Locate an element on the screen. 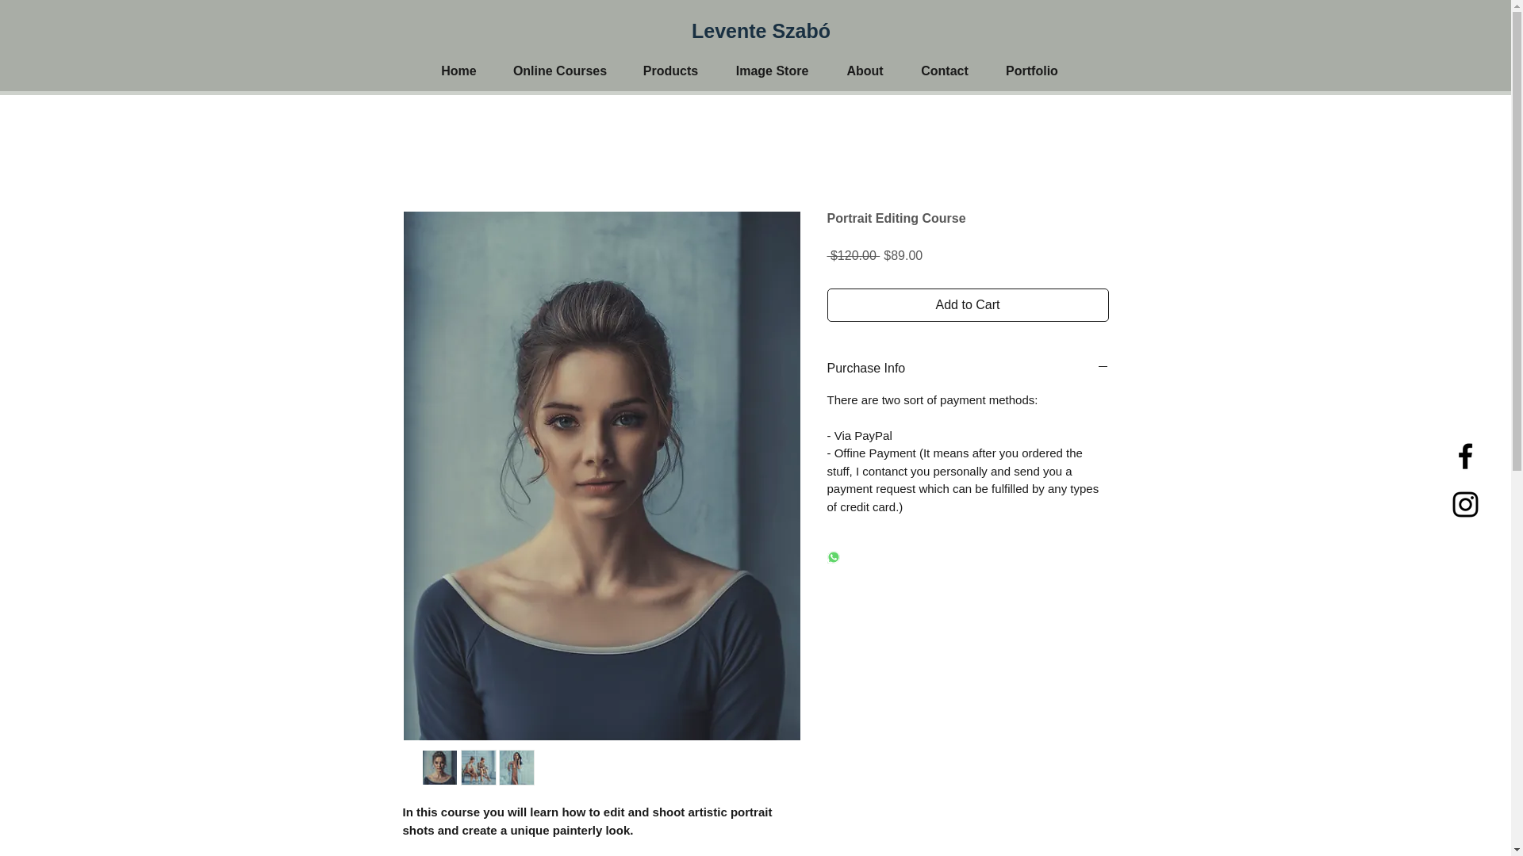 The height and width of the screenshot is (856, 1523). Online Courses is located at coordinates (560, 71).